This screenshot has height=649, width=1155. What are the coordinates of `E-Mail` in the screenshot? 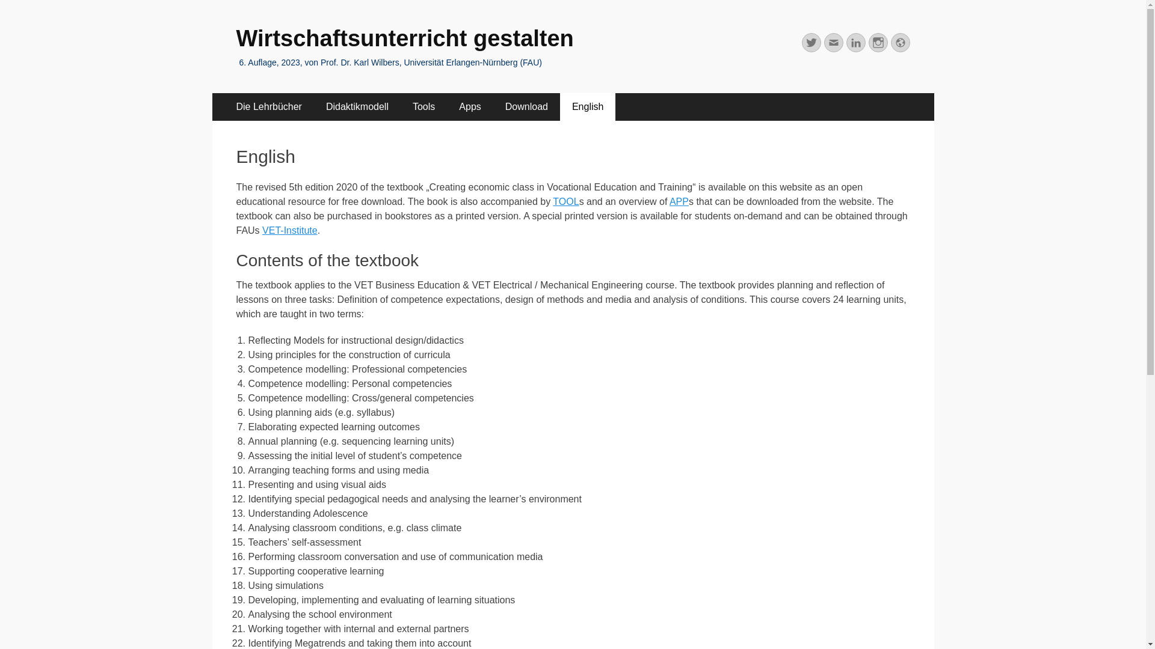 It's located at (834, 43).